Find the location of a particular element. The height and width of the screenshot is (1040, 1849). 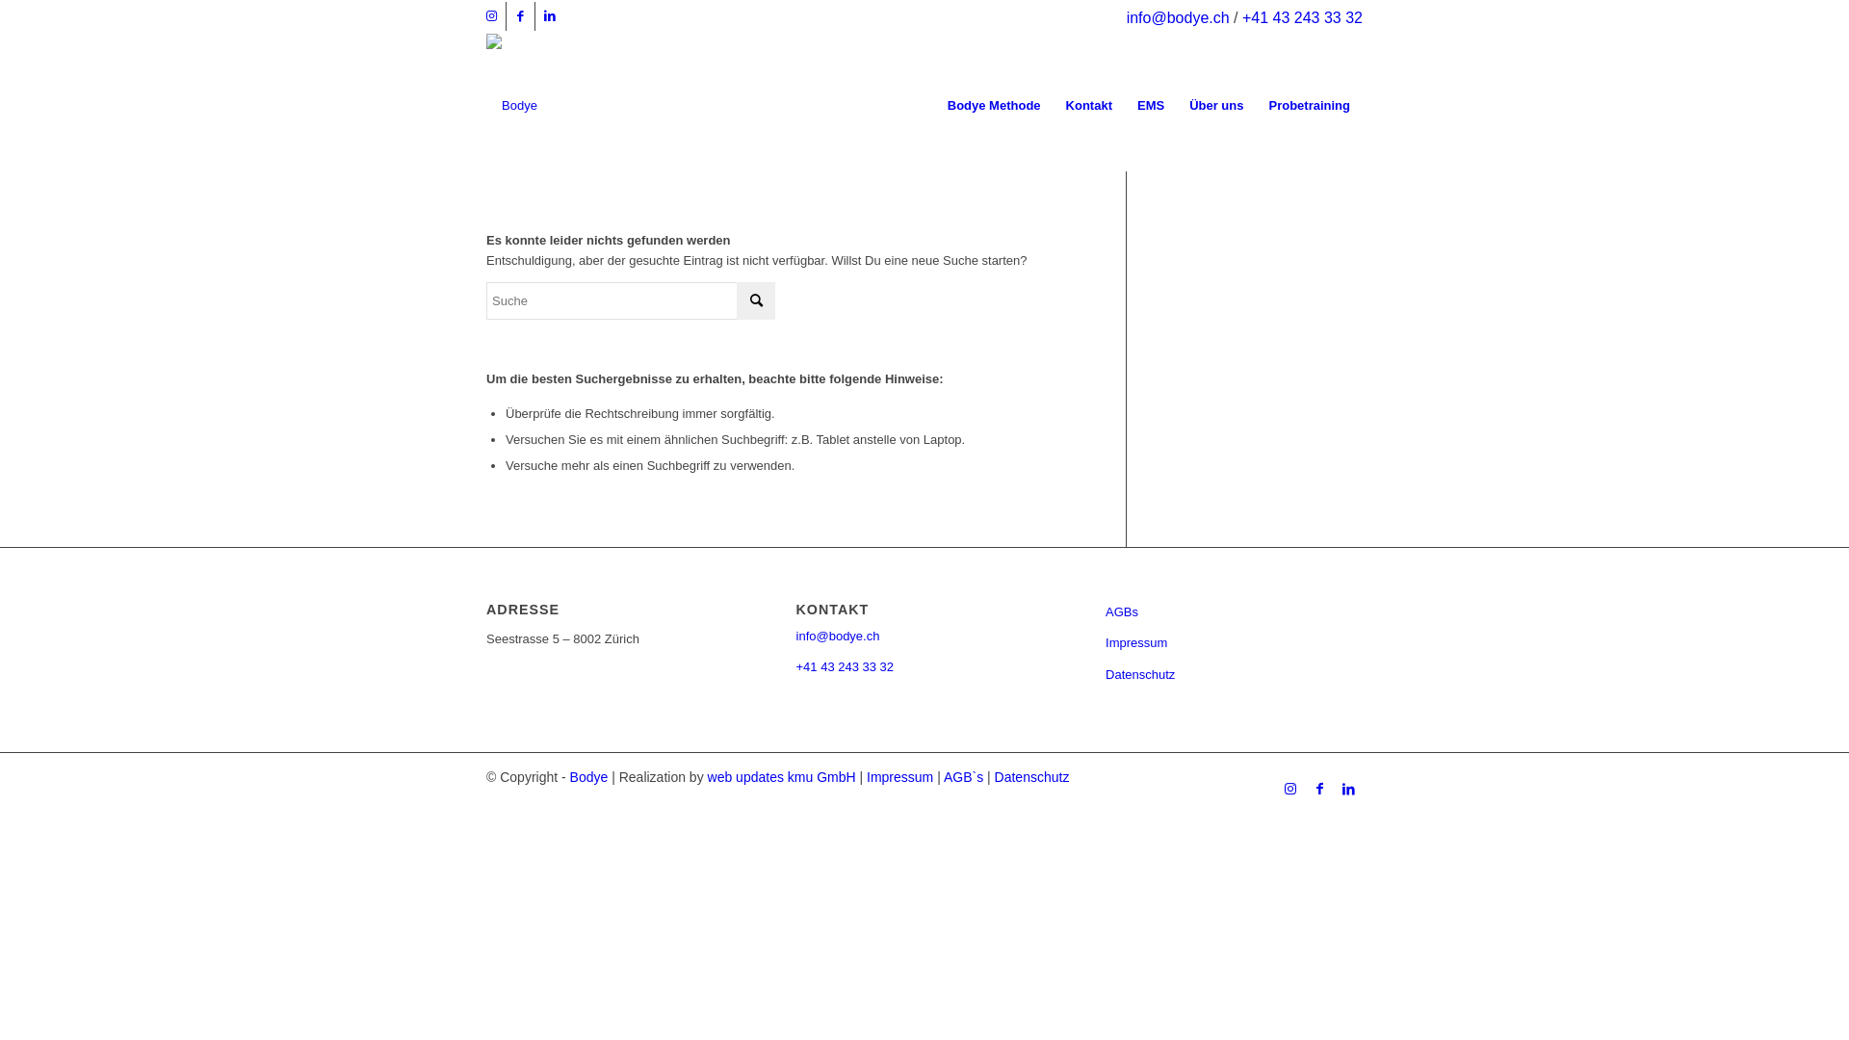

Facebook is located at coordinates (520, 16).